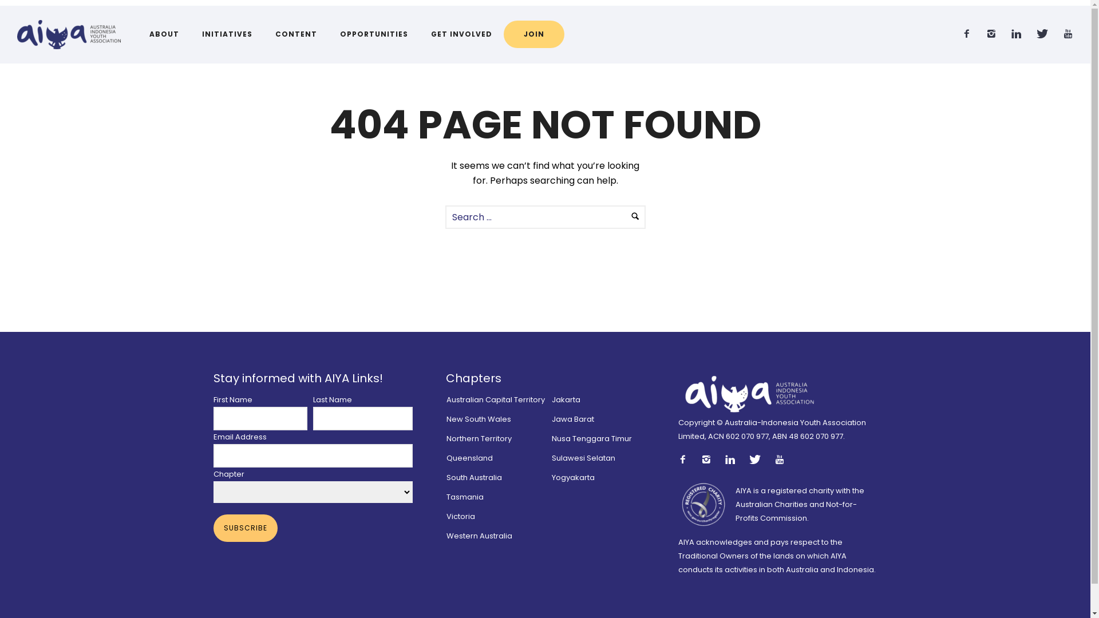  Describe the element at coordinates (496, 399) in the screenshot. I see `Australian Capital Territory` at that location.